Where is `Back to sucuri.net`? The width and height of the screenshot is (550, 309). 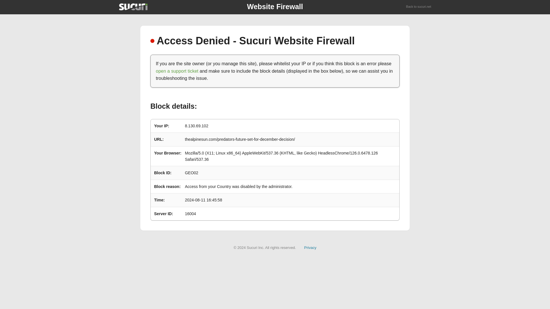
Back to sucuri.net is located at coordinates (419, 7).